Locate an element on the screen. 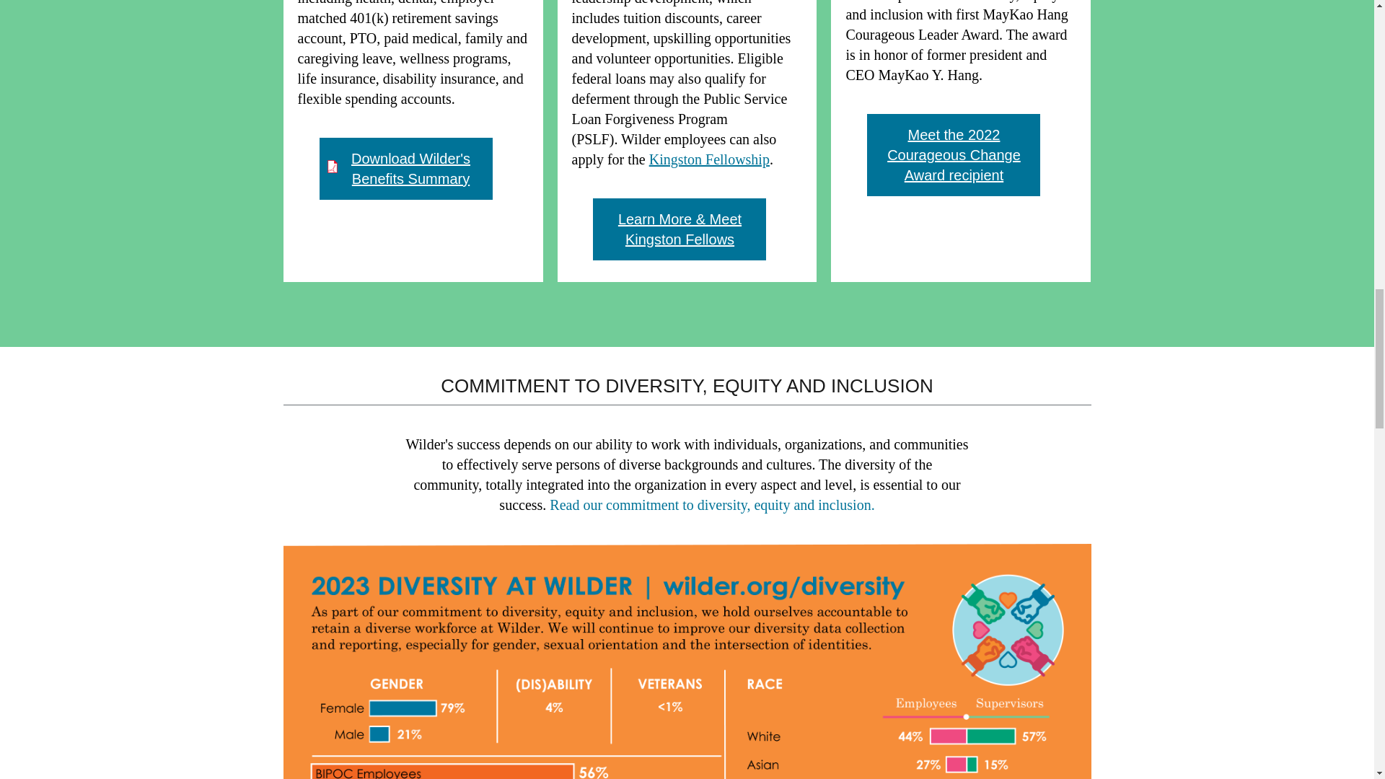 This screenshot has width=1385, height=779. Kingston Fellowship for Wilder Employees is located at coordinates (710, 159).